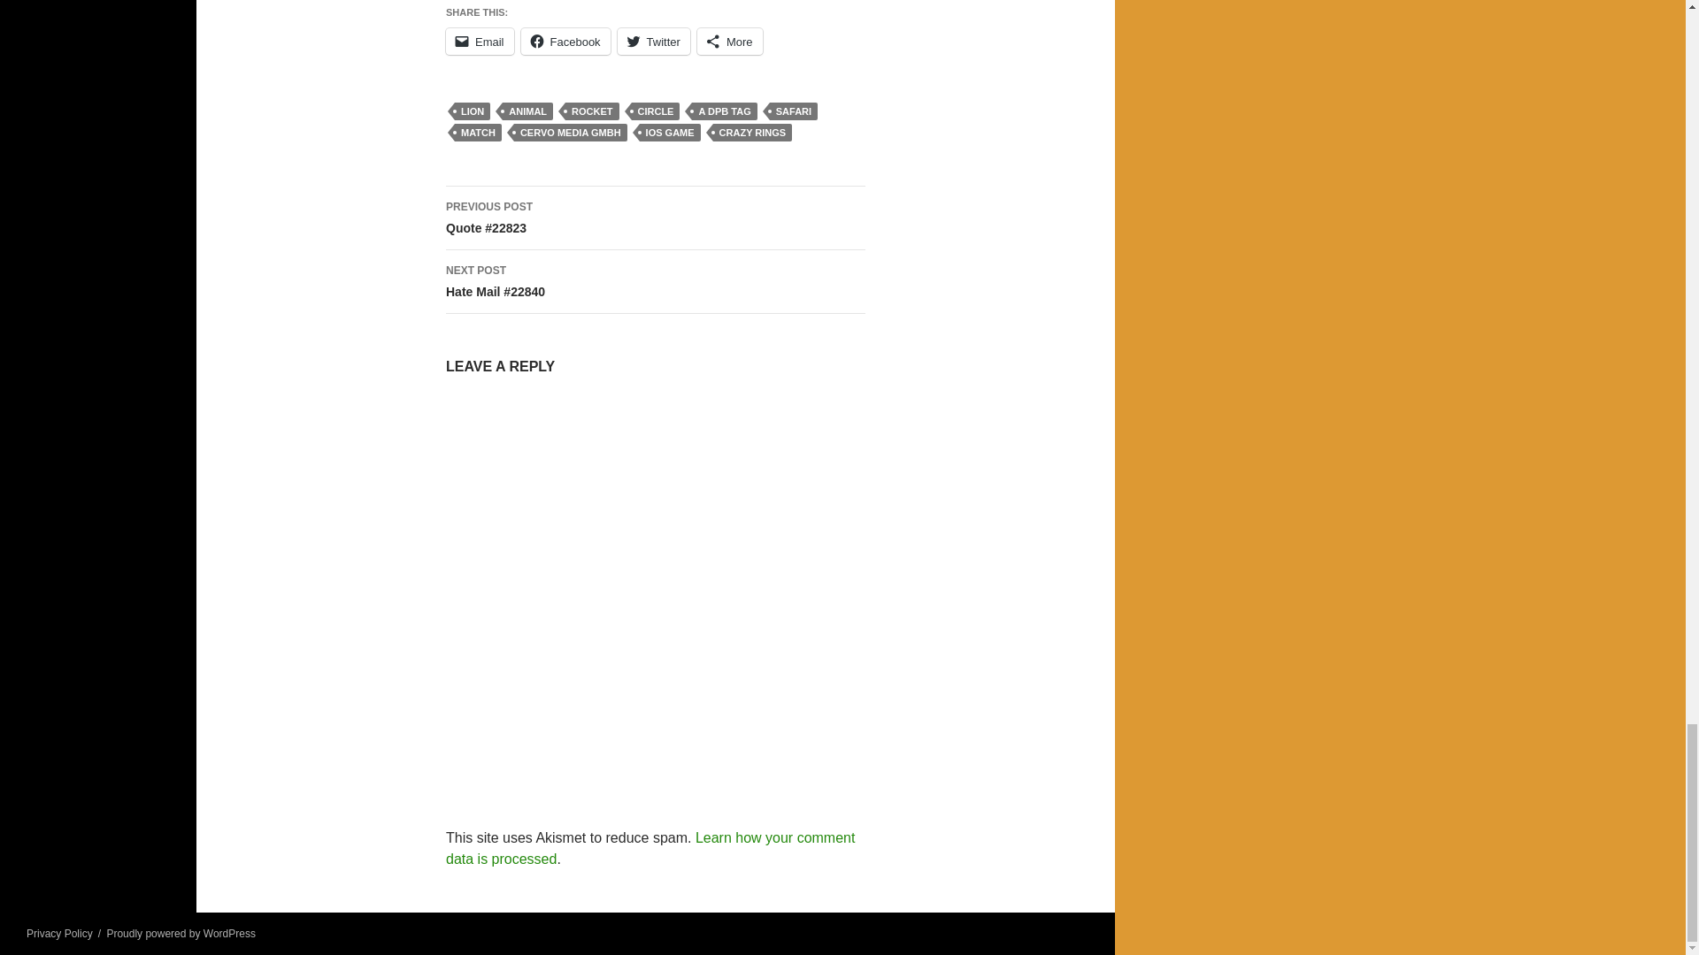 The image size is (1699, 955). Describe the element at coordinates (565, 41) in the screenshot. I see `Facebook` at that location.